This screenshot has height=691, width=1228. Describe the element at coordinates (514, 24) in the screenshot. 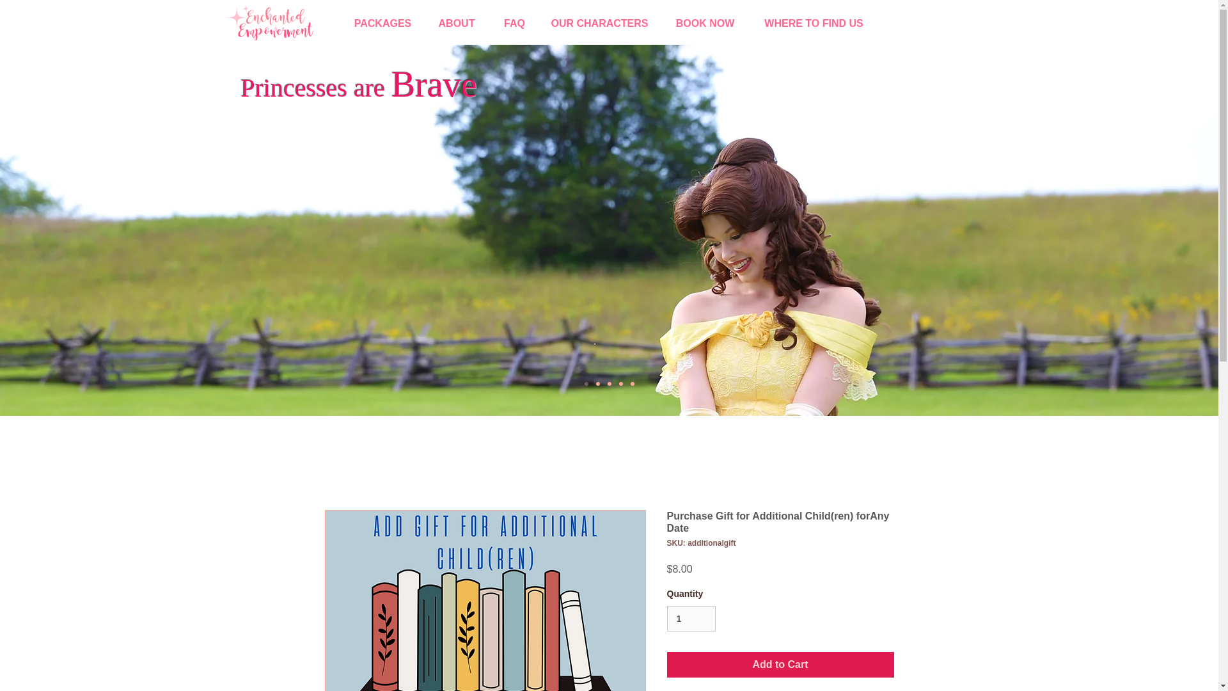

I see `FAQ` at that location.